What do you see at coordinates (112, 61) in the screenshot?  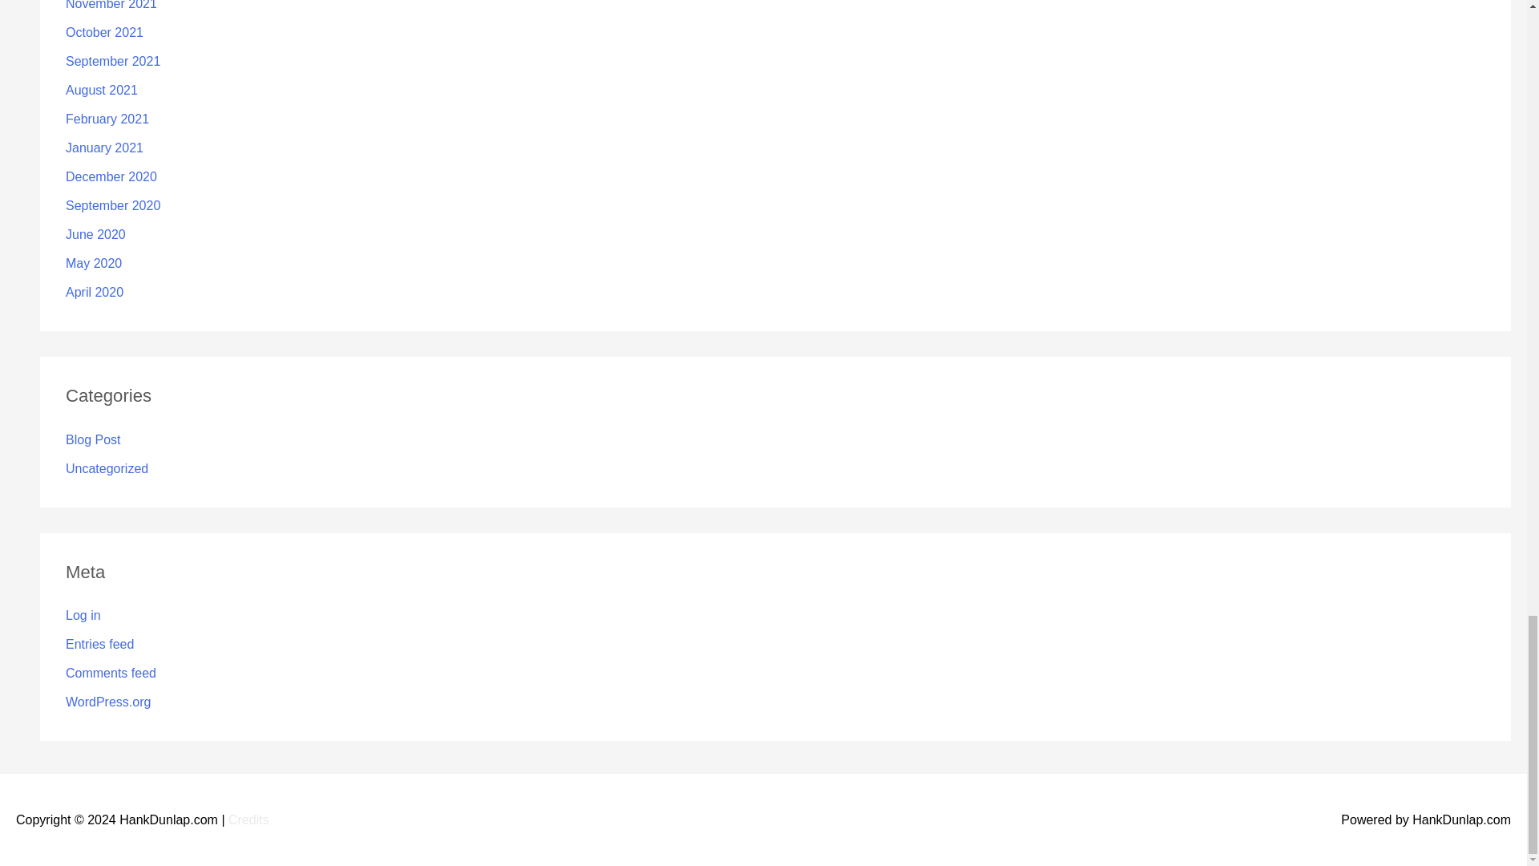 I see `September 2021` at bounding box center [112, 61].